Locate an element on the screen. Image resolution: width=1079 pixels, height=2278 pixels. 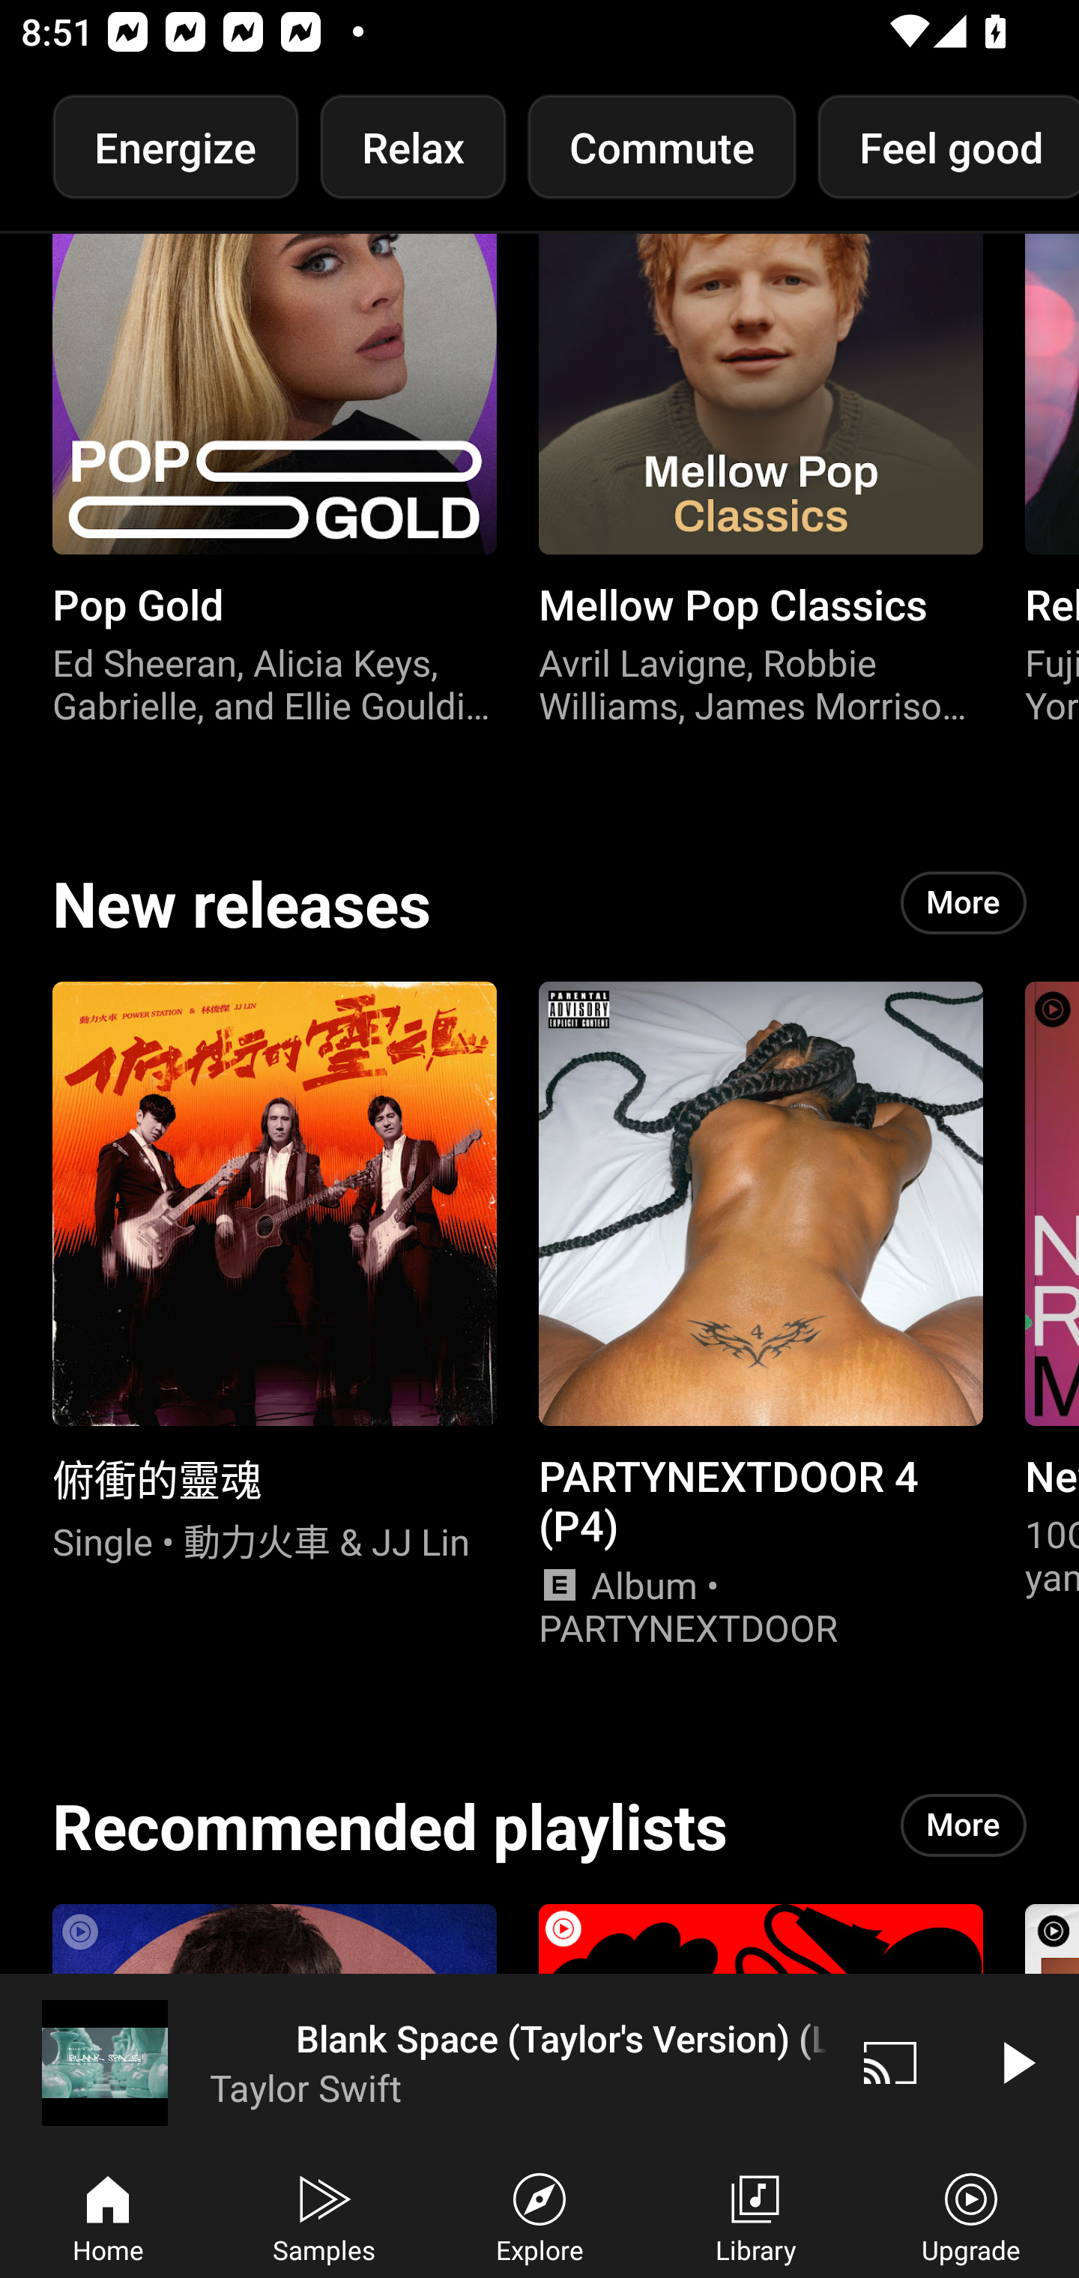
Upgrade is located at coordinates (971, 2215).